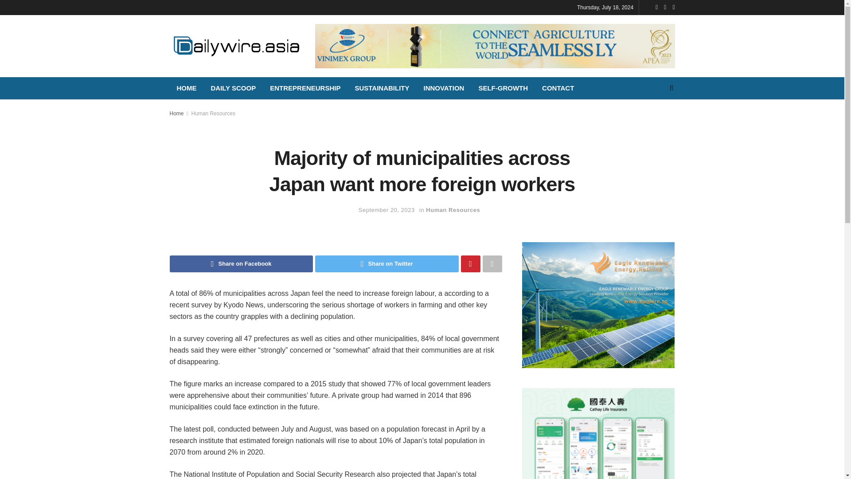 The height and width of the screenshot is (479, 851). Describe the element at coordinates (233, 88) in the screenshot. I see `DAILY SCOOP` at that location.